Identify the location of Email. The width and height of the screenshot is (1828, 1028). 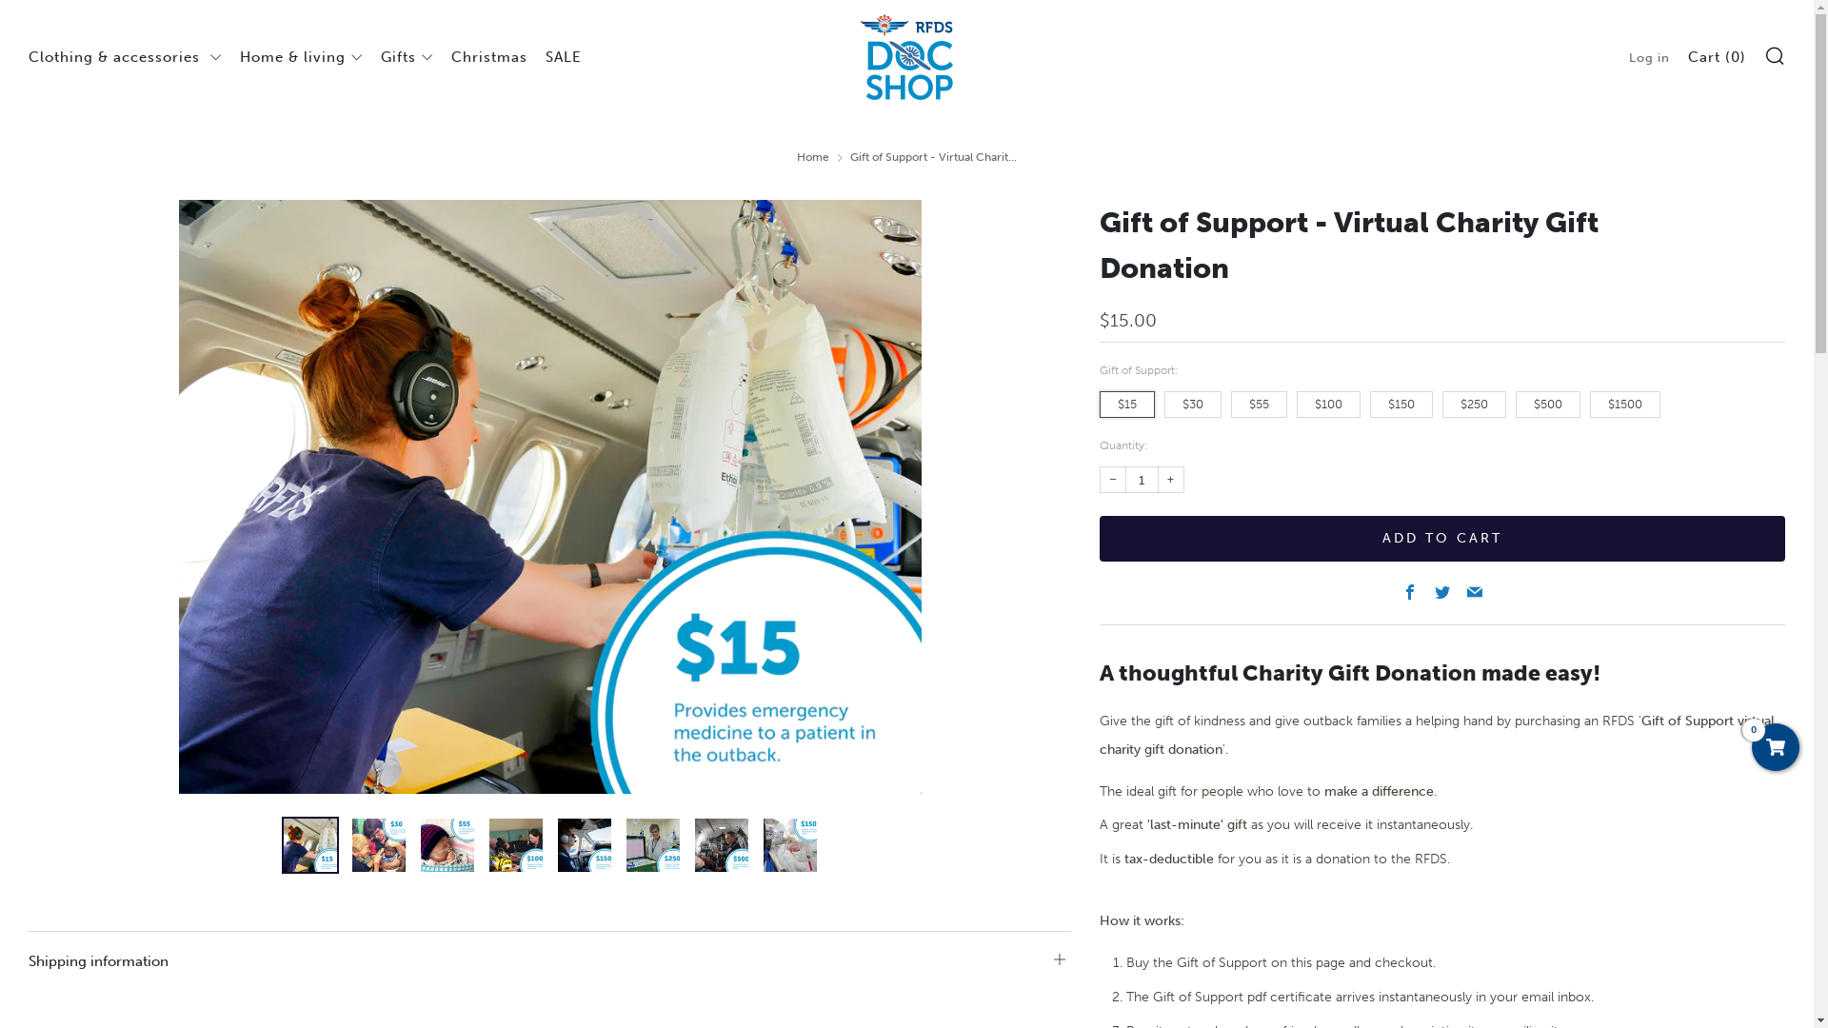
(1475, 594).